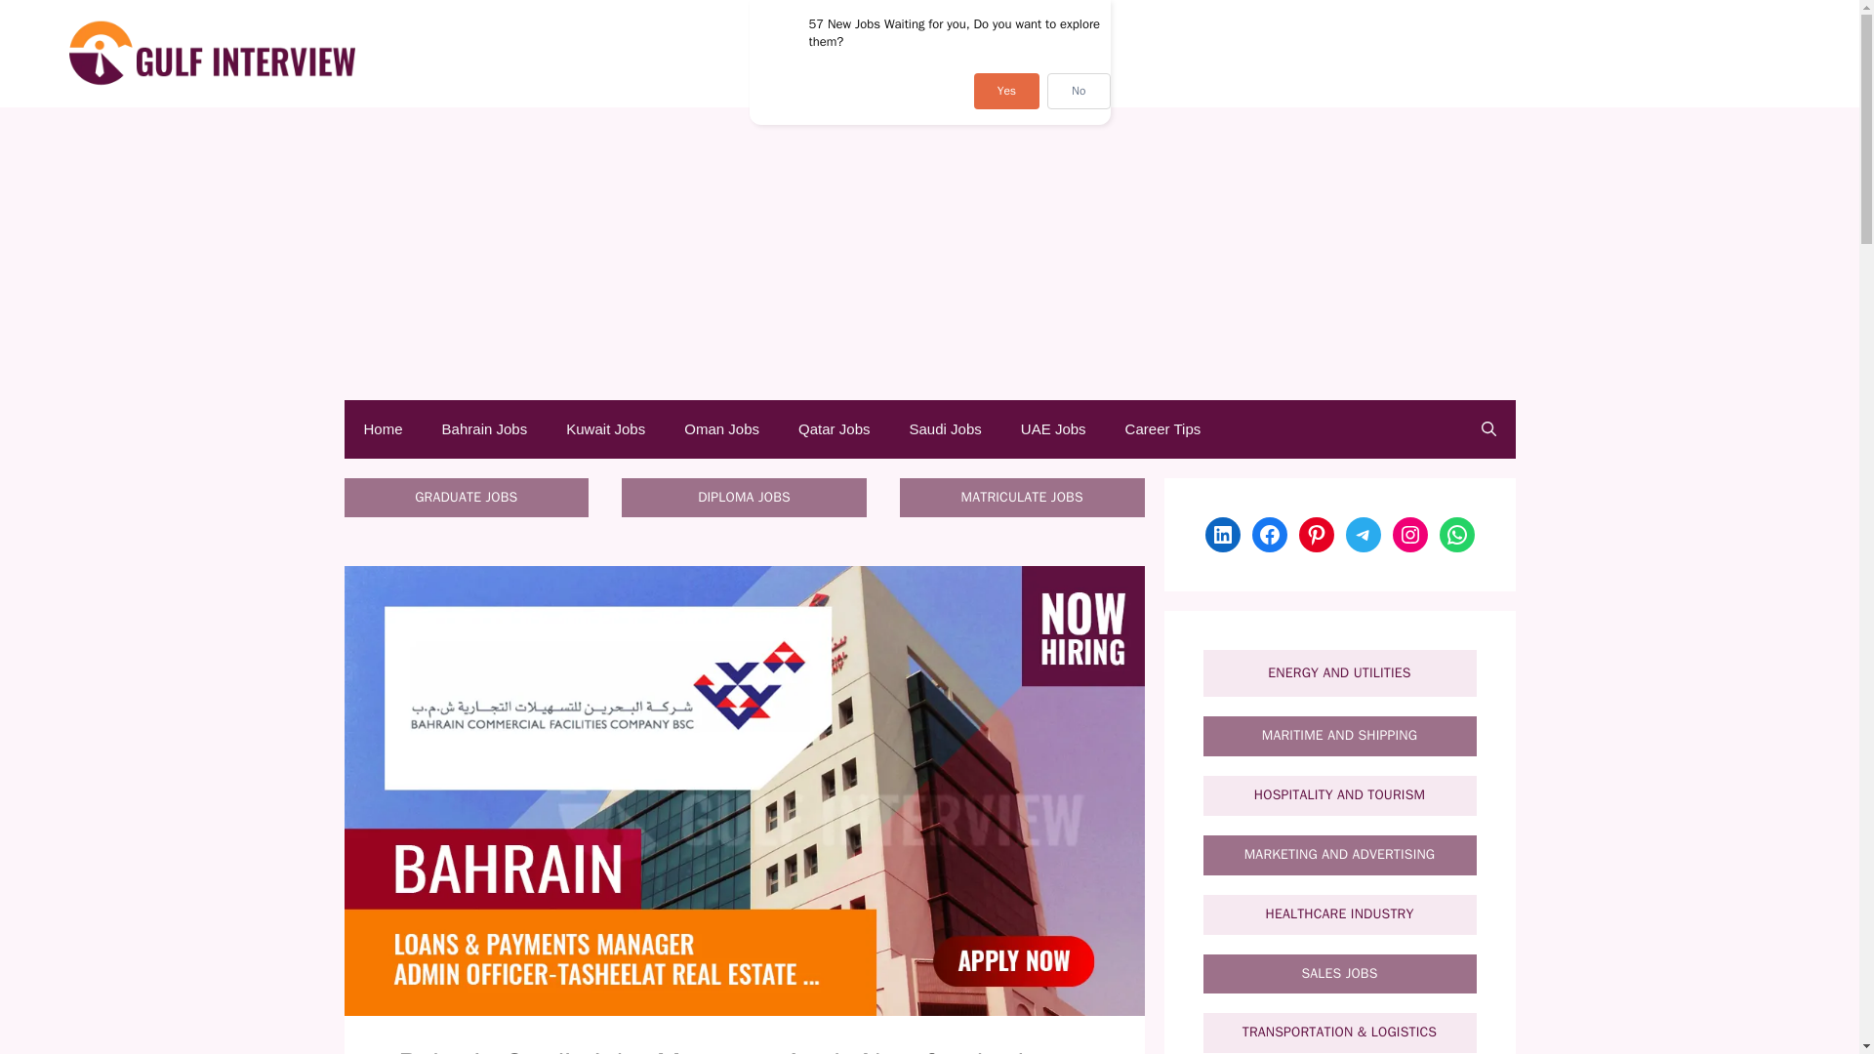  Describe the element at coordinates (945, 429) in the screenshot. I see `Saudi Jobs` at that location.